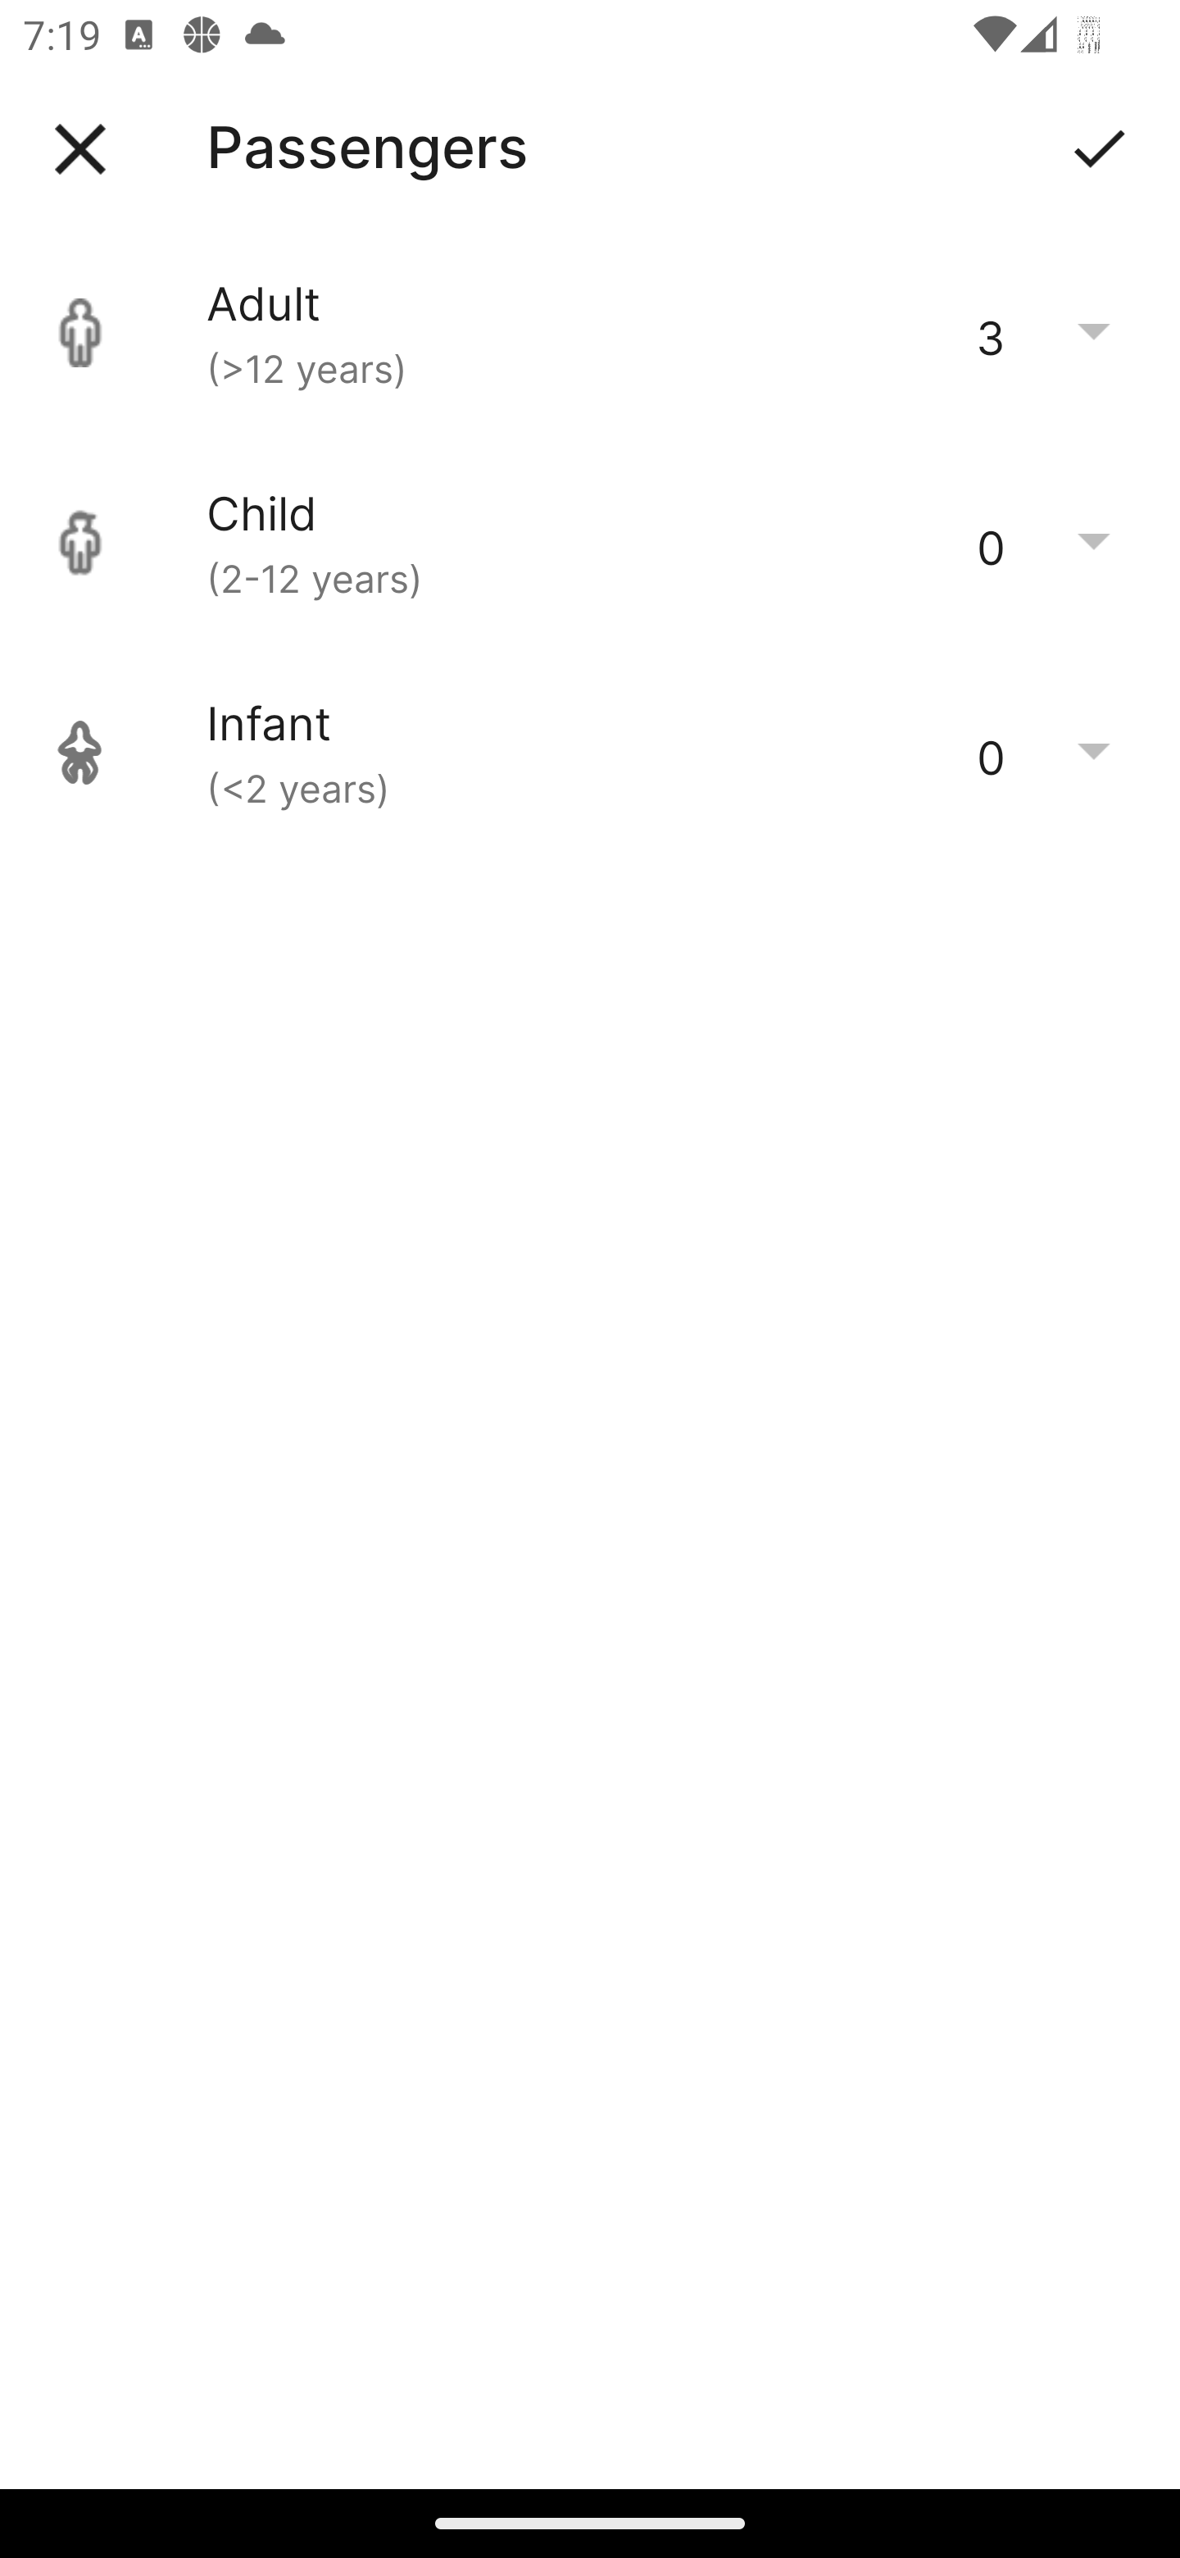 The height and width of the screenshot is (2558, 1180). What do you see at coordinates (590, 753) in the screenshot?
I see `Infant (<2 years) 0` at bounding box center [590, 753].